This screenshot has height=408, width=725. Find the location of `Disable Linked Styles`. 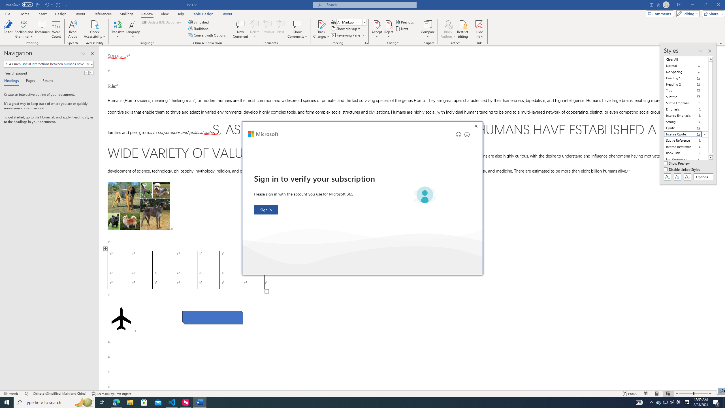

Disable Linked Styles is located at coordinates (683, 170).